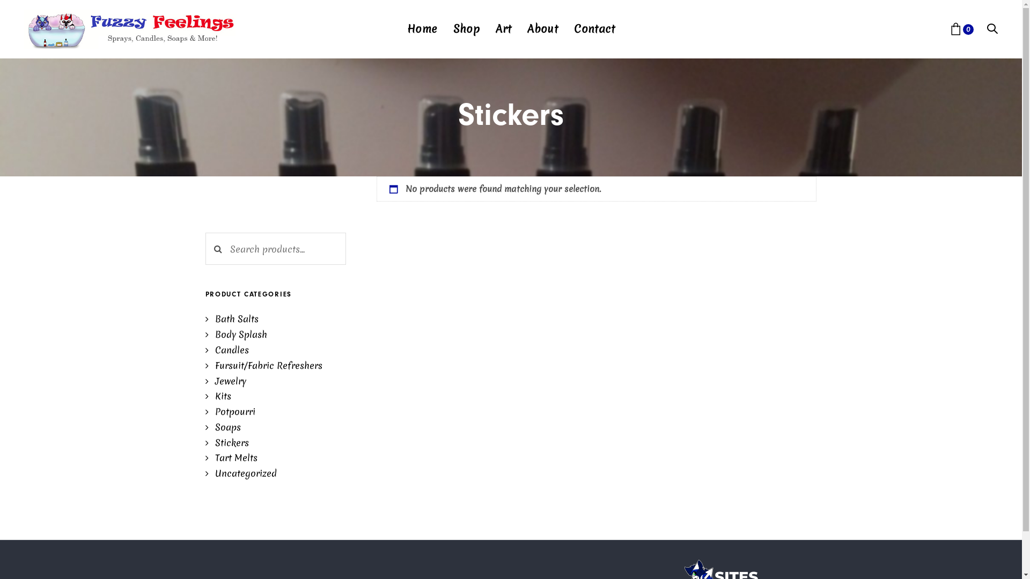 Image resolution: width=1030 pixels, height=579 pixels. What do you see at coordinates (230, 412) in the screenshot?
I see `Potpourri` at bounding box center [230, 412].